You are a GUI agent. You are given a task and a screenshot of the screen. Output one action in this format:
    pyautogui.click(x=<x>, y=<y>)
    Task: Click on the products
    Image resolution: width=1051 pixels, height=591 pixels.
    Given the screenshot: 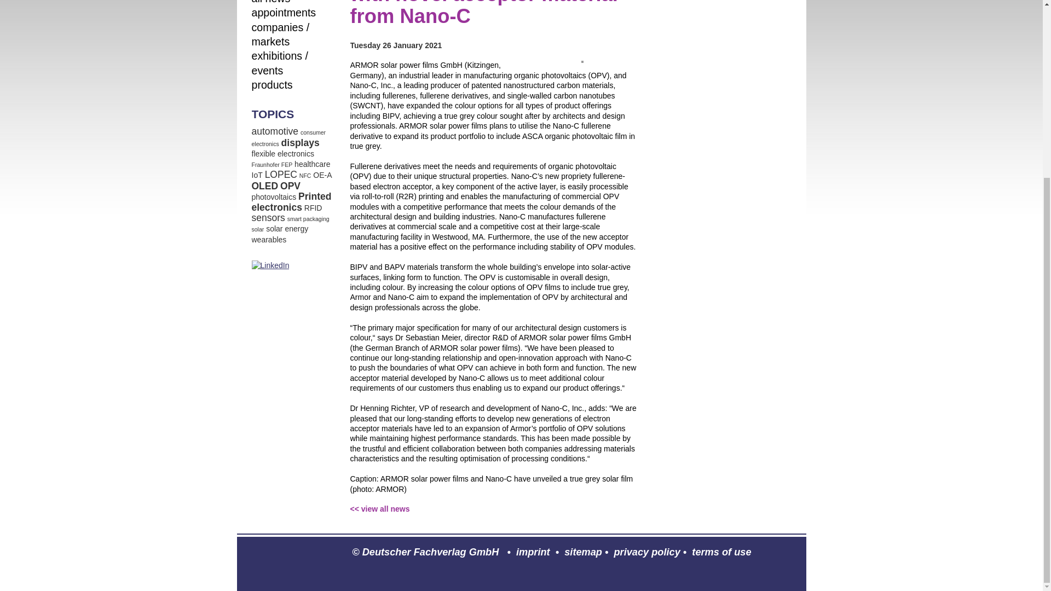 What is the action you would take?
    pyautogui.click(x=273, y=84)
    